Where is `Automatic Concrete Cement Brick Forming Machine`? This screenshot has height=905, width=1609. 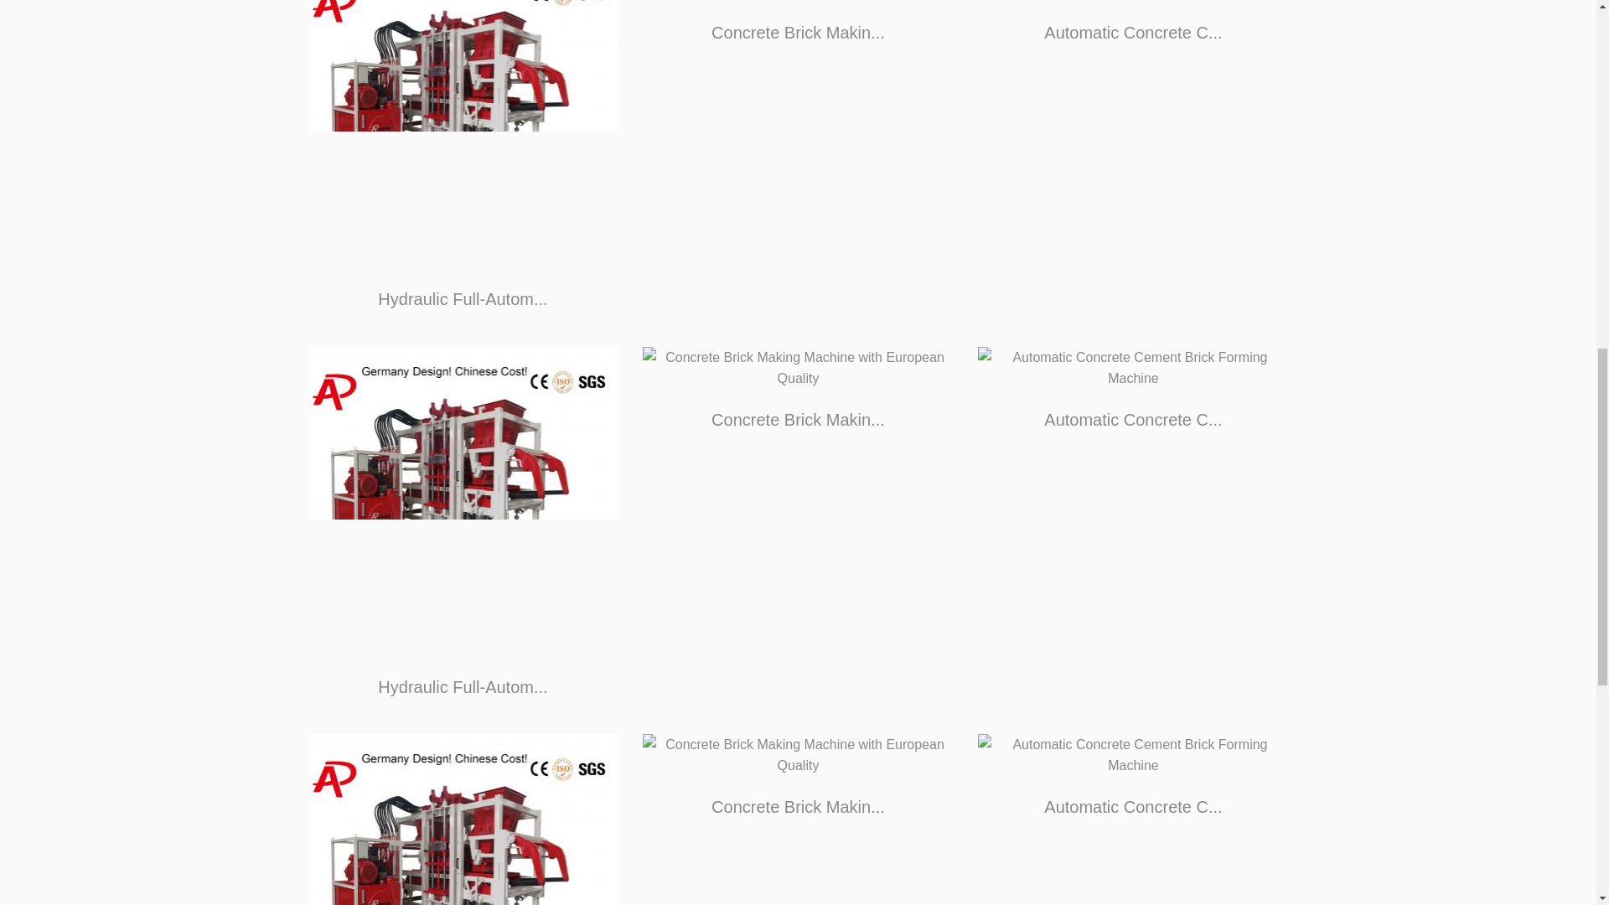
Automatic Concrete Cement Brick Forming Machine is located at coordinates (1133, 368).